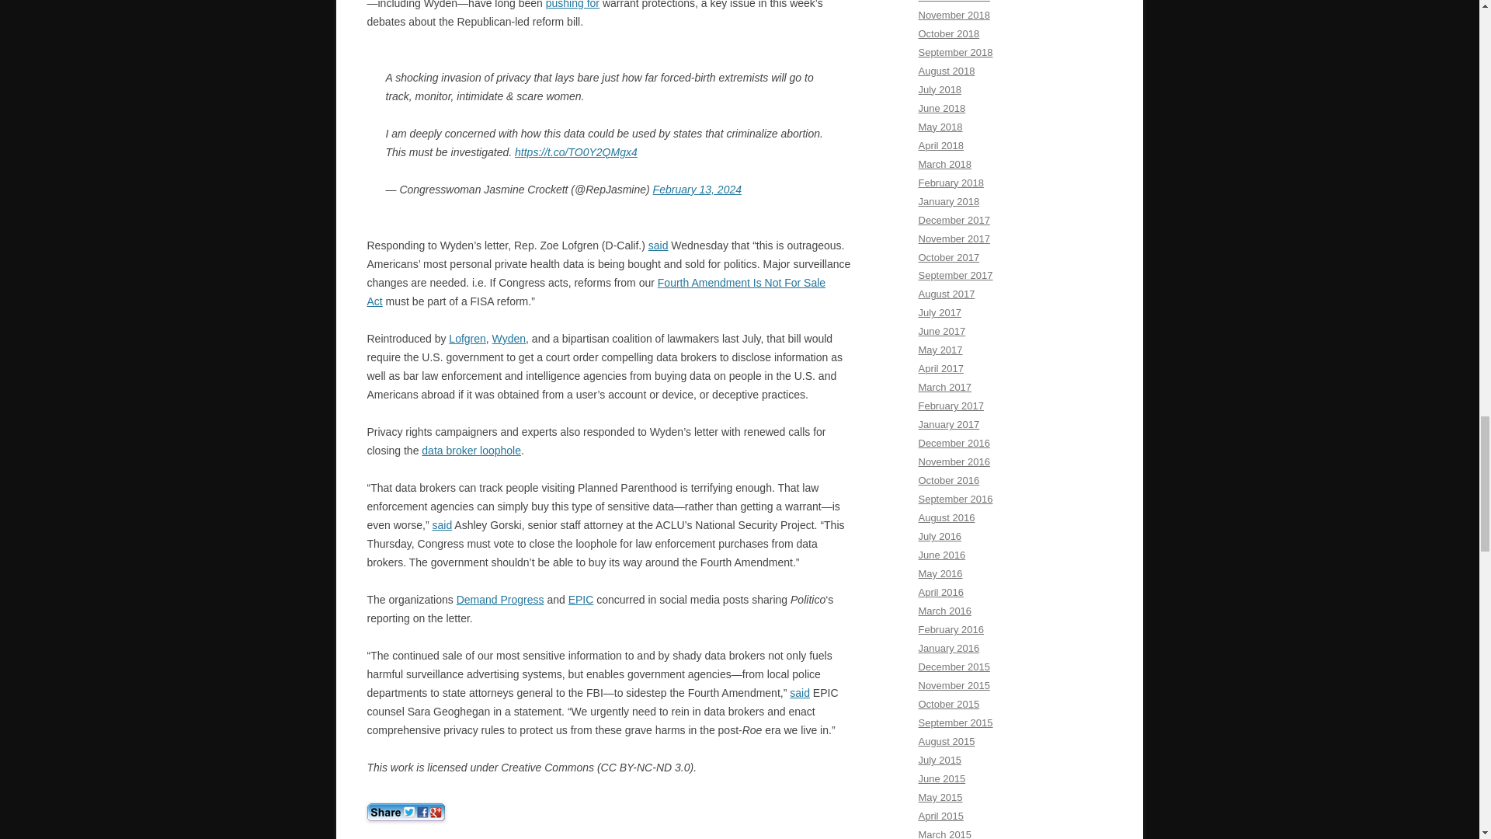 Image resolution: width=1491 pixels, height=839 pixels. I want to click on Fourth Amendment Is Not For Sale Act, so click(596, 292).